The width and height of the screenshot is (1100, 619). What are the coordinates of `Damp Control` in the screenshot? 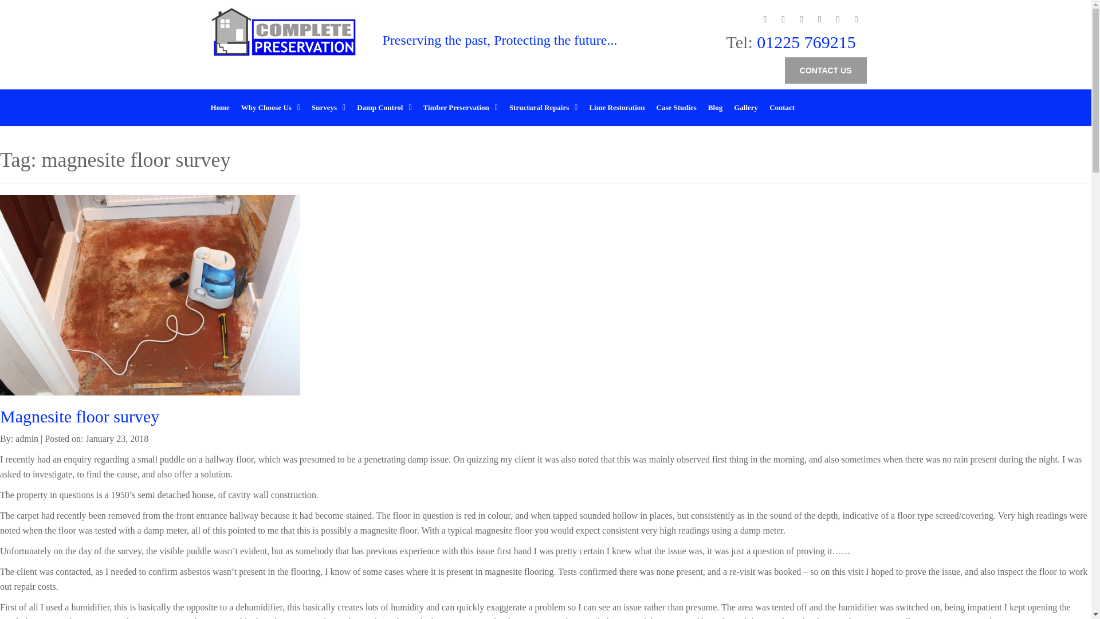 It's located at (384, 107).